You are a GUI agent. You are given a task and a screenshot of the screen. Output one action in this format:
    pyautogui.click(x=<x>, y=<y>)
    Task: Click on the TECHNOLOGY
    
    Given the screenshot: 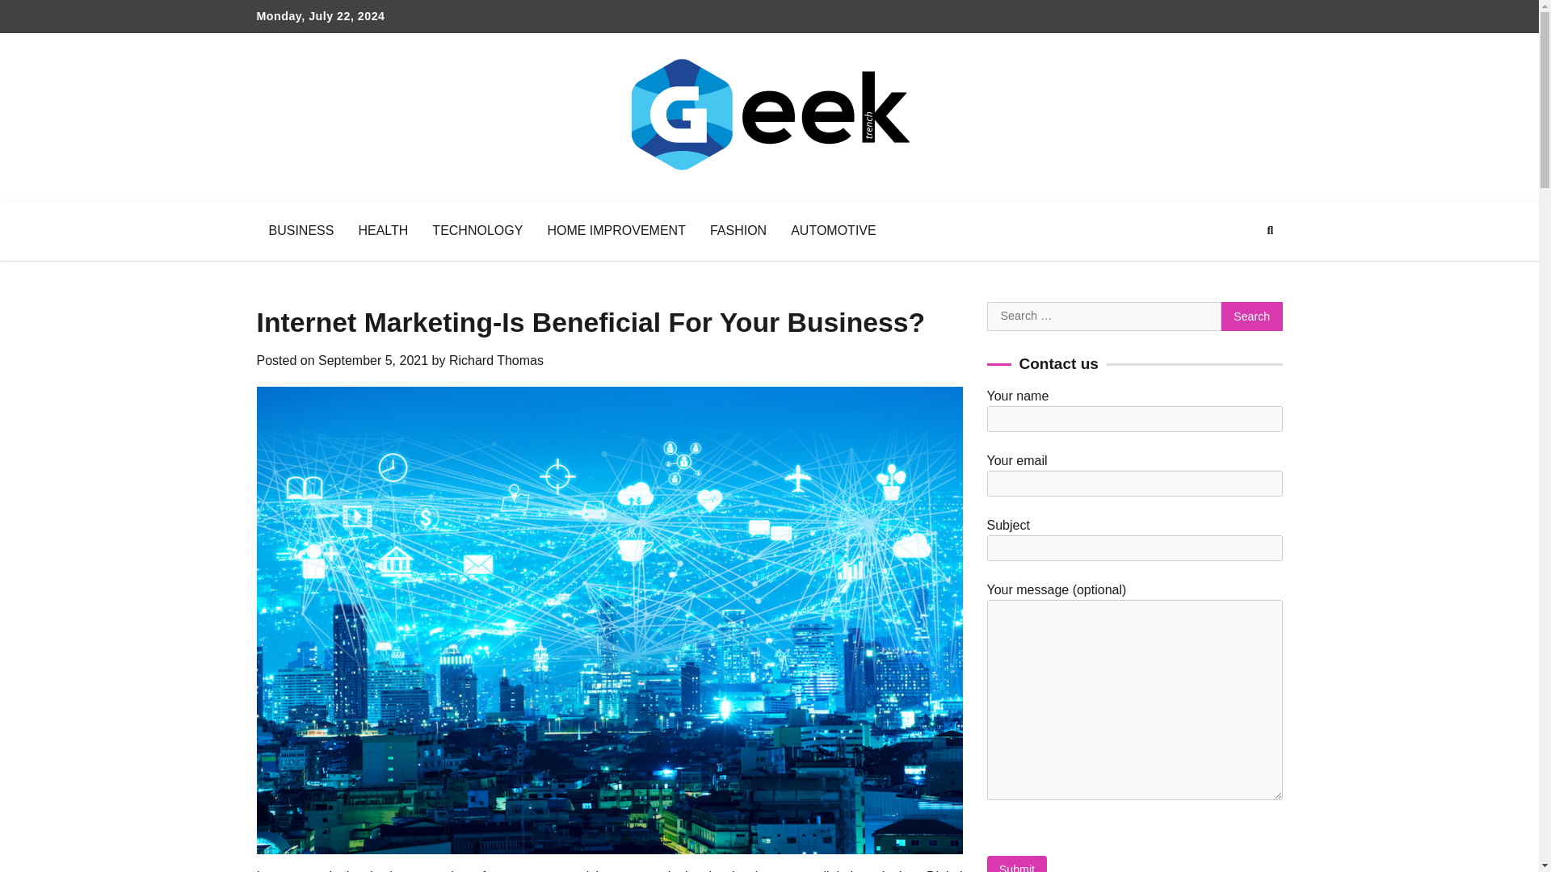 What is the action you would take?
    pyautogui.click(x=477, y=231)
    